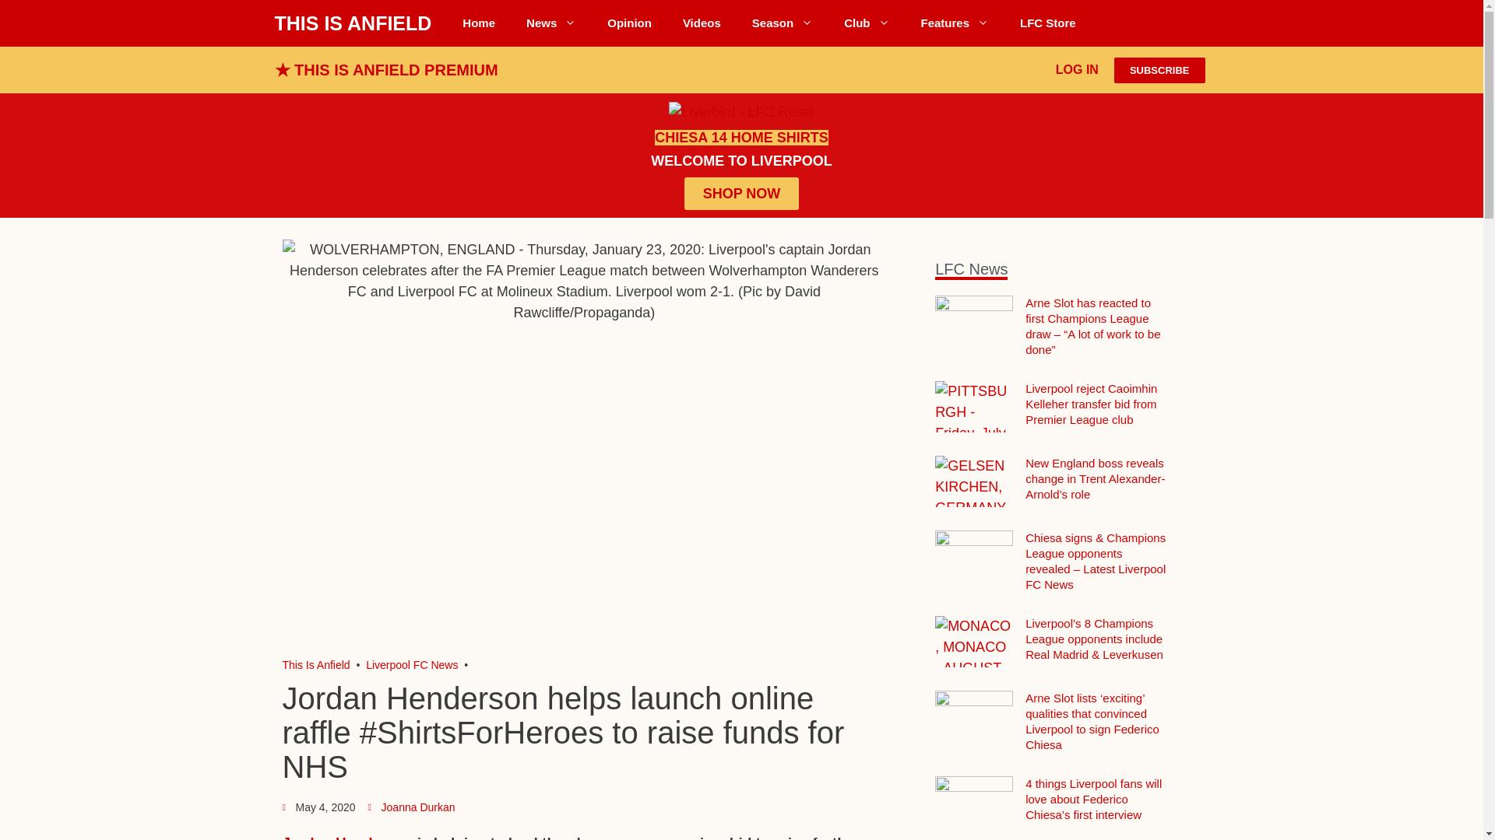 The width and height of the screenshot is (1495, 840). I want to click on Liverpool FC Opinion, so click(629, 23).